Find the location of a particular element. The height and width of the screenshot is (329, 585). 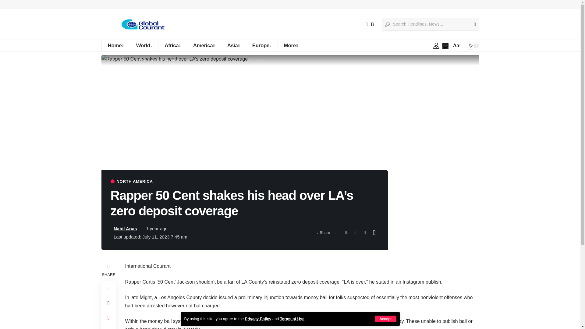

Search is located at coordinates (472, 24).